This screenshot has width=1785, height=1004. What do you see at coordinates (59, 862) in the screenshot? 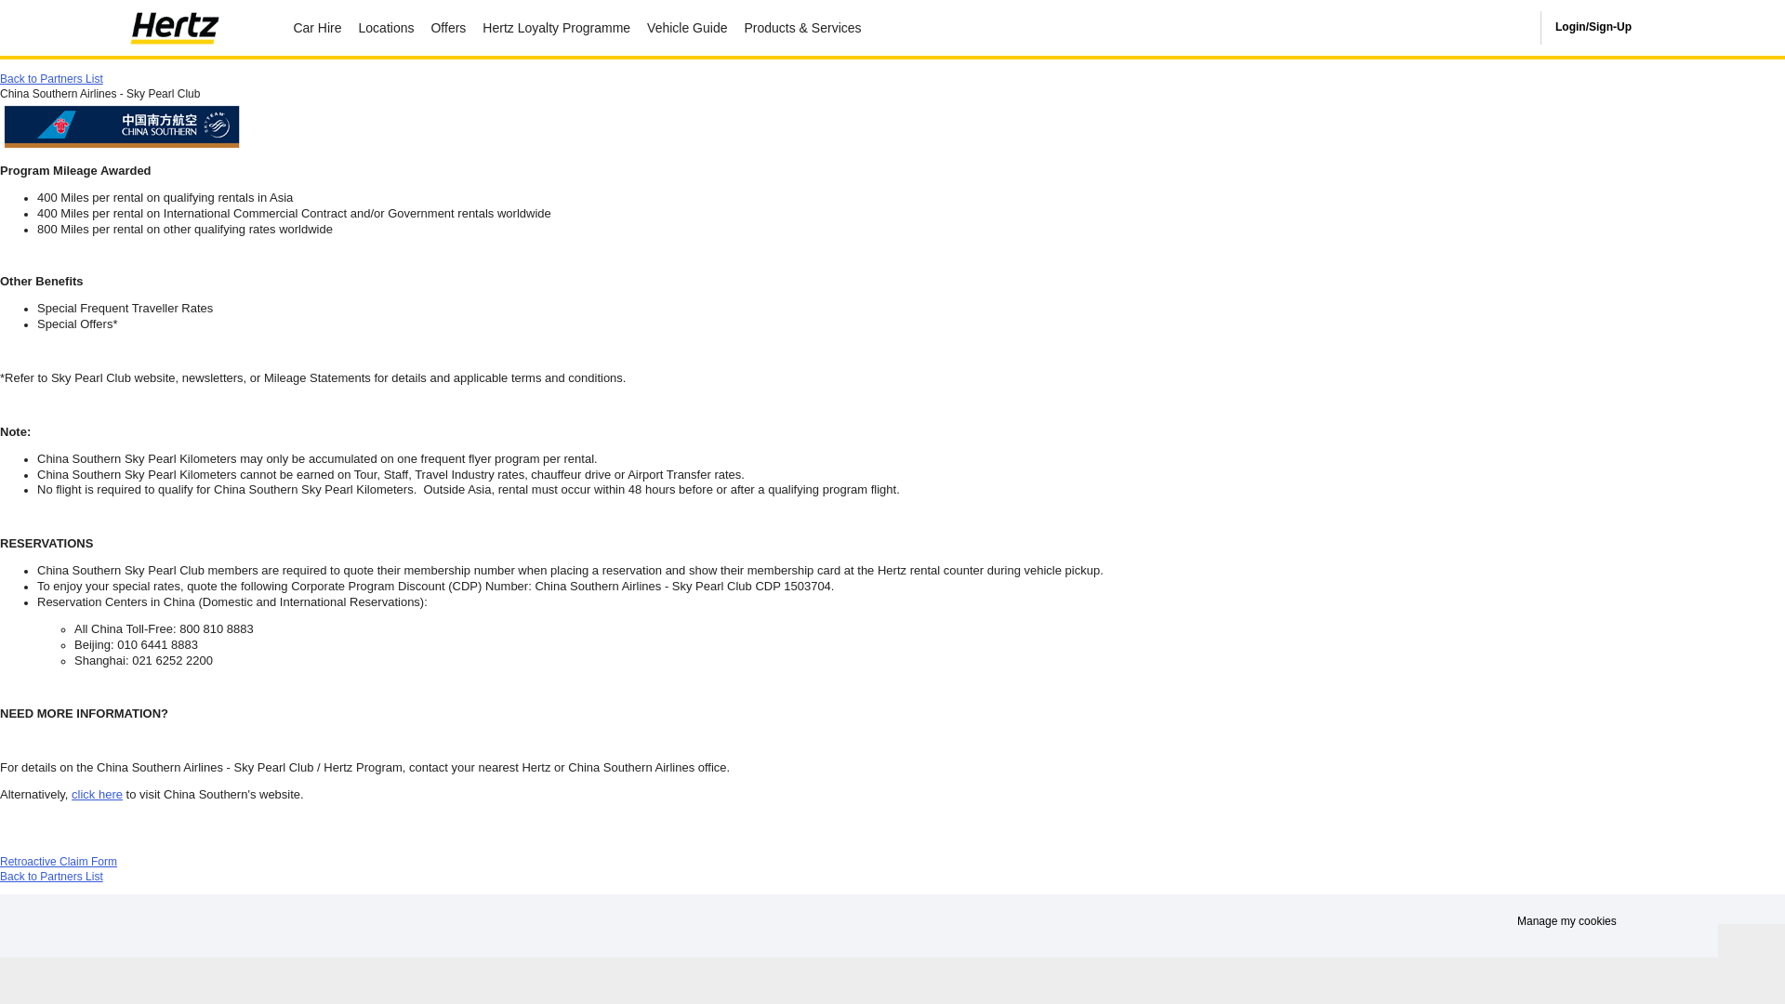
I see `Retroactive Claim Form` at bounding box center [59, 862].